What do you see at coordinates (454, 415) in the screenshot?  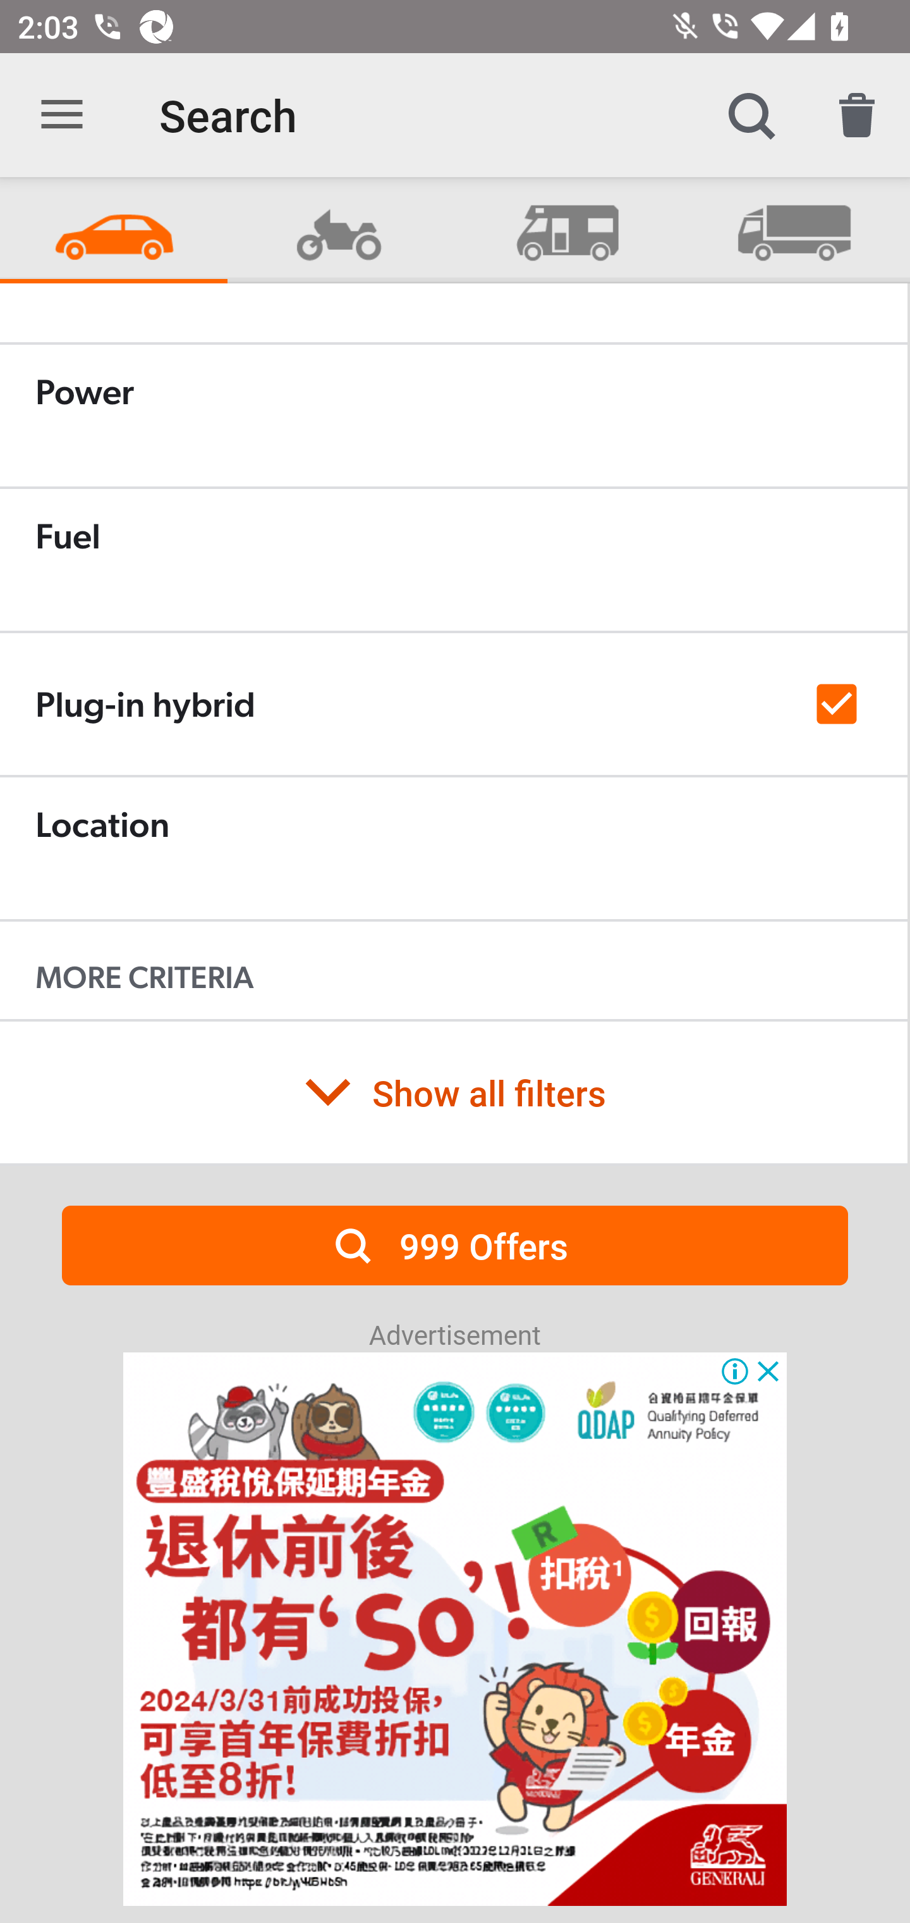 I see `Power` at bounding box center [454, 415].